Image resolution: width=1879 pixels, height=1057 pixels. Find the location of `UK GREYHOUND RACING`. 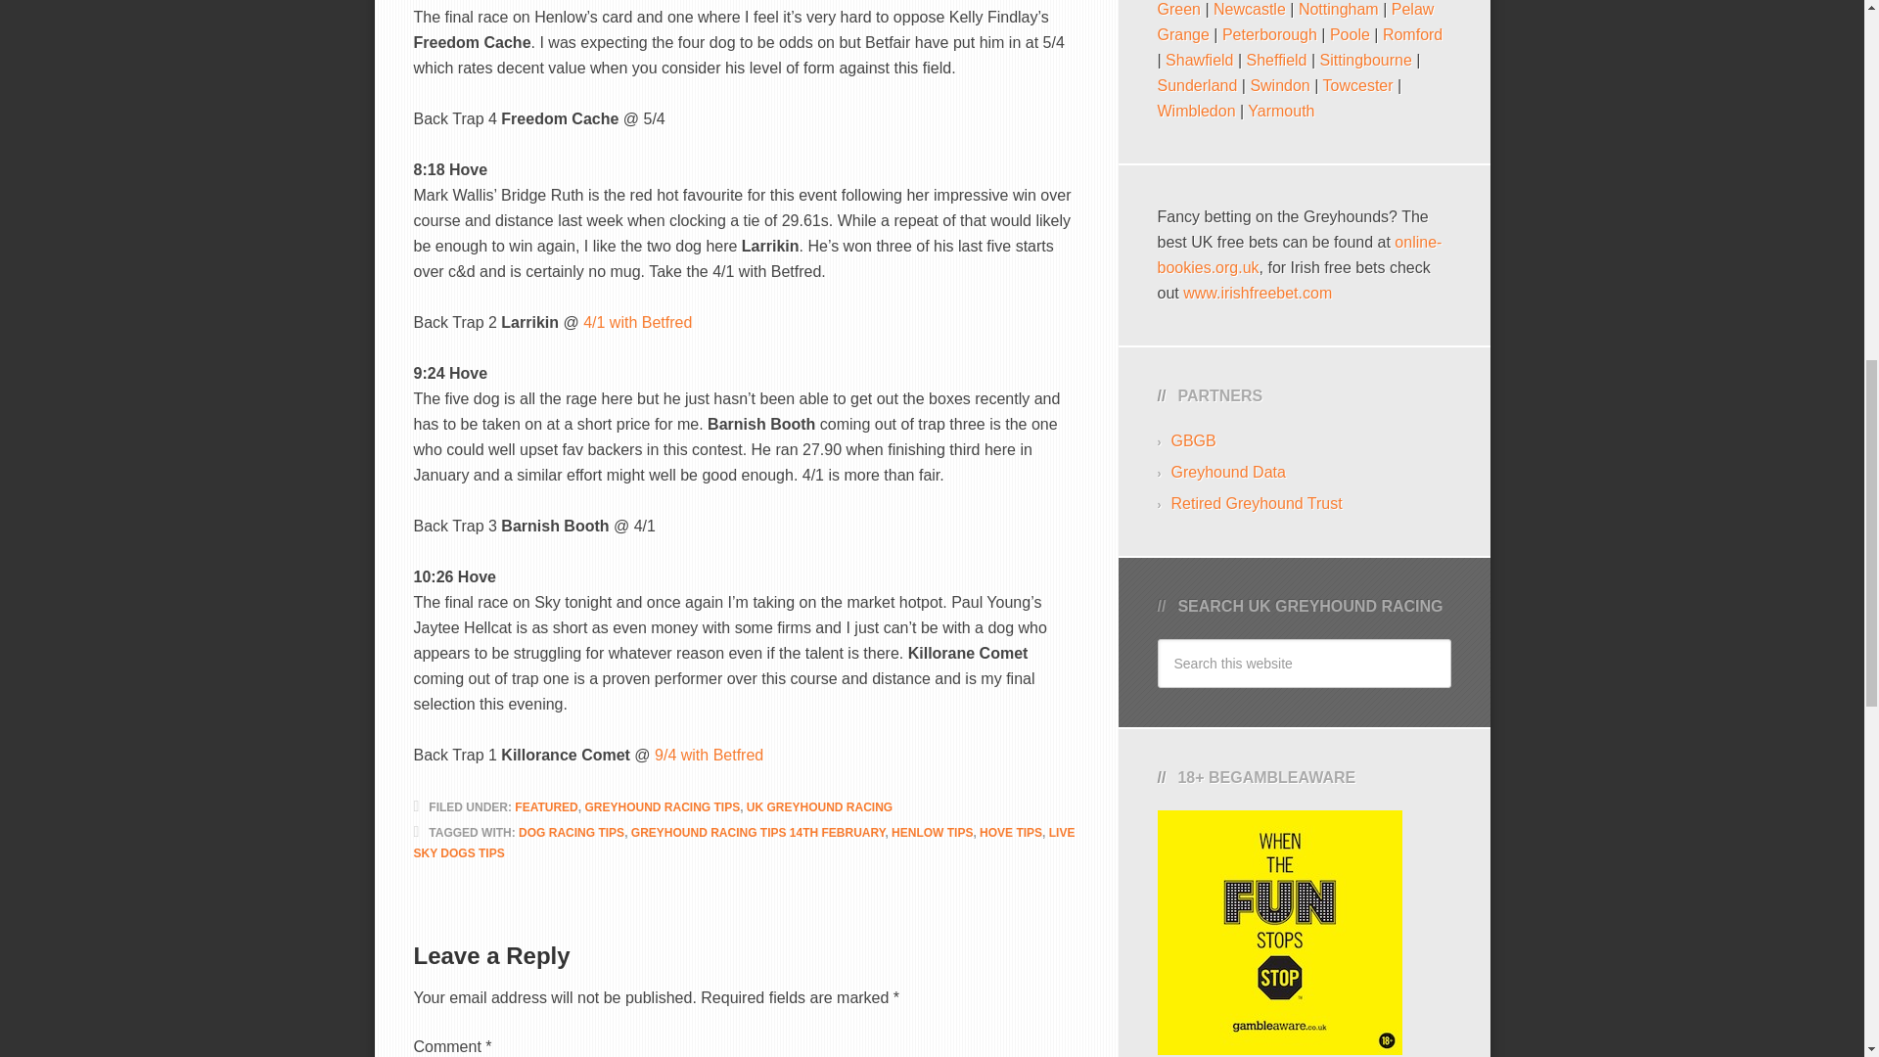

UK GREYHOUND RACING is located at coordinates (819, 806).